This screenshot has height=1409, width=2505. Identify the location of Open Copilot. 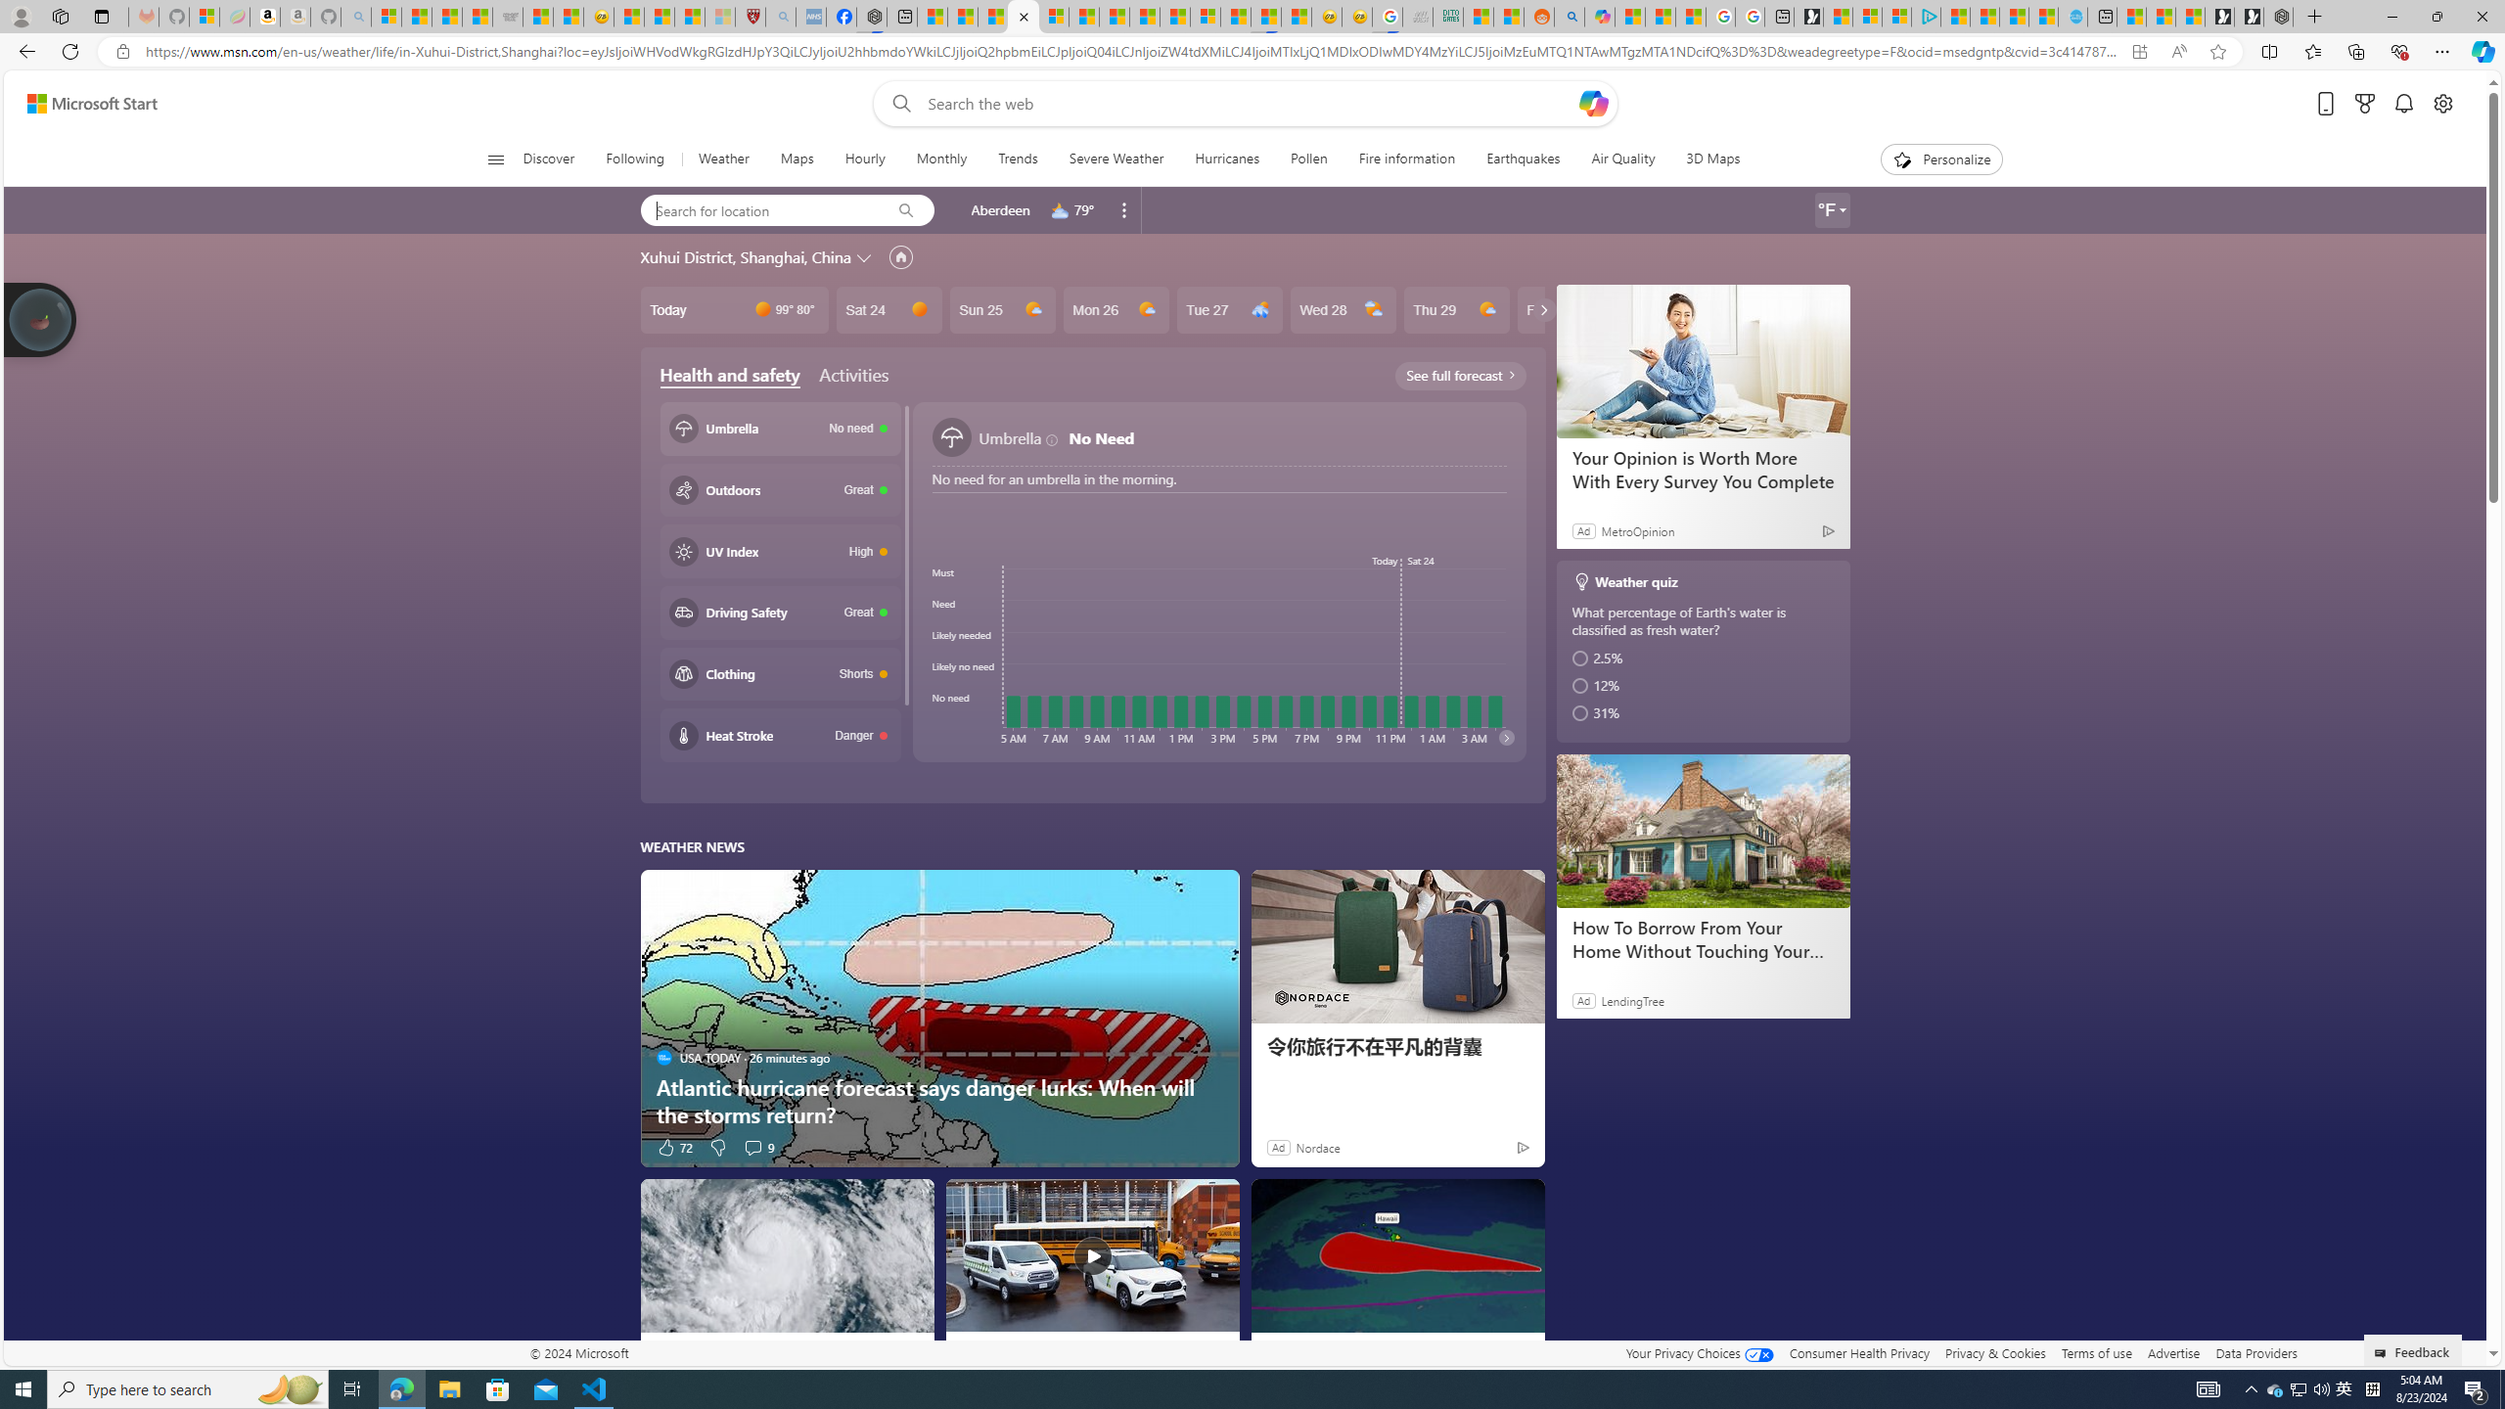
(1594, 104).